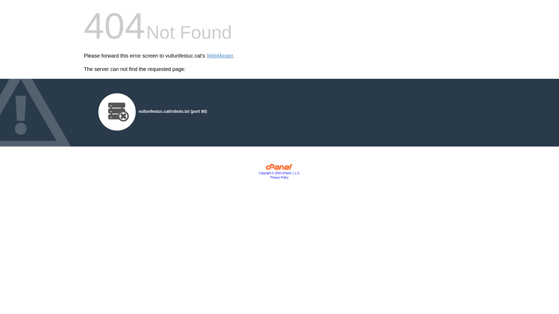 The width and height of the screenshot is (559, 314). What do you see at coordinates (220, 56) in the screenshot?
I see `WebMaster` at bounding box center [220, 56].